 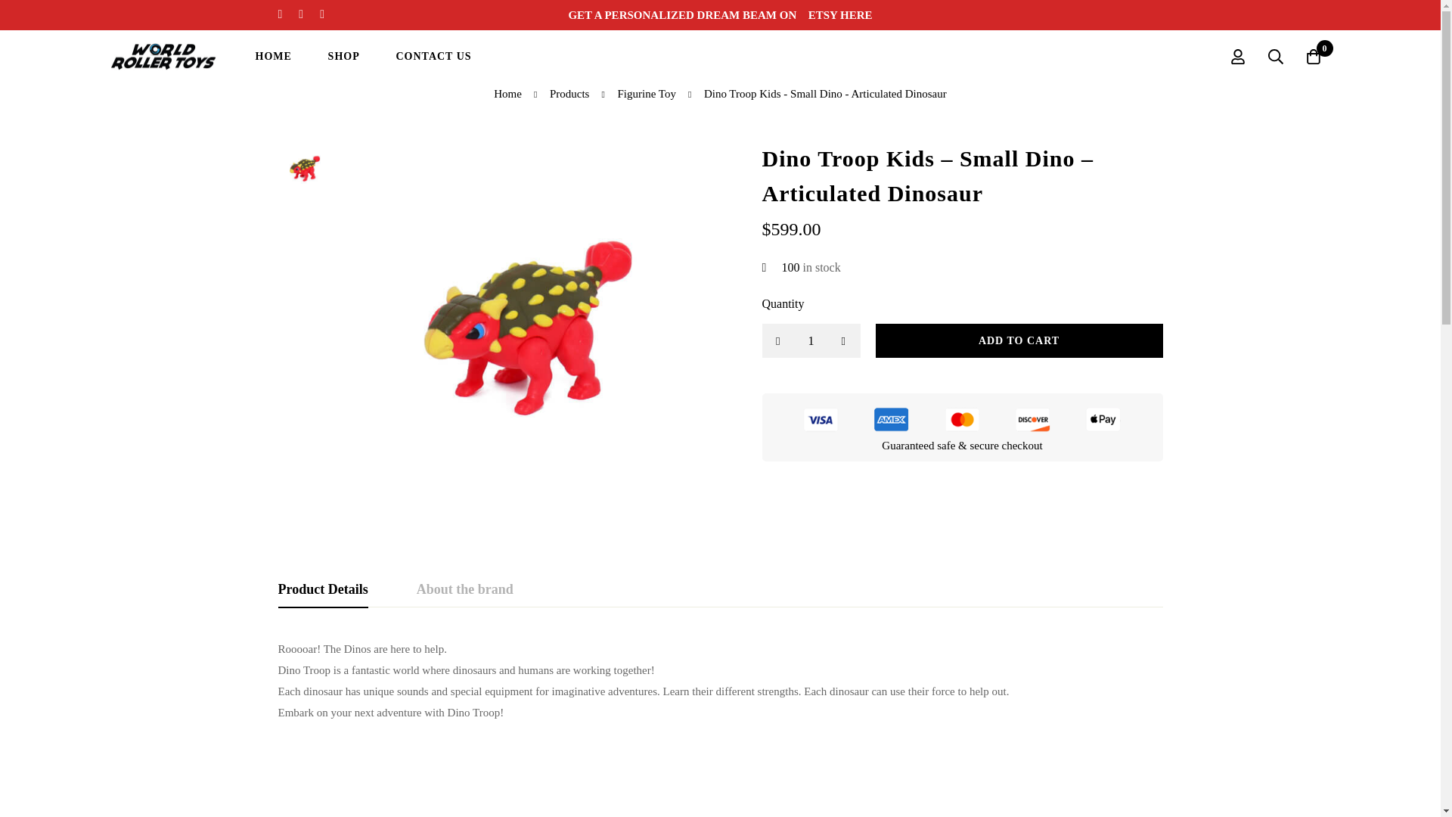 I want to click on -, so click(x=778, y=340).